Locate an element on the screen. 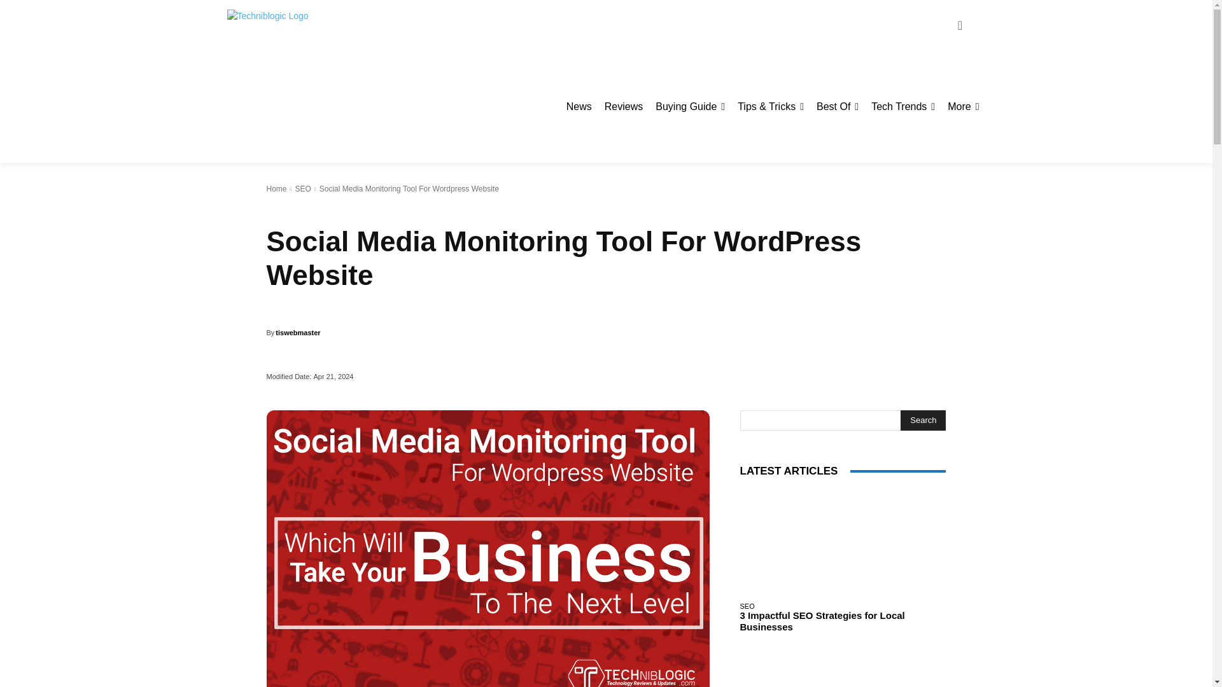  Reviews is located at coordinates (624, 107).